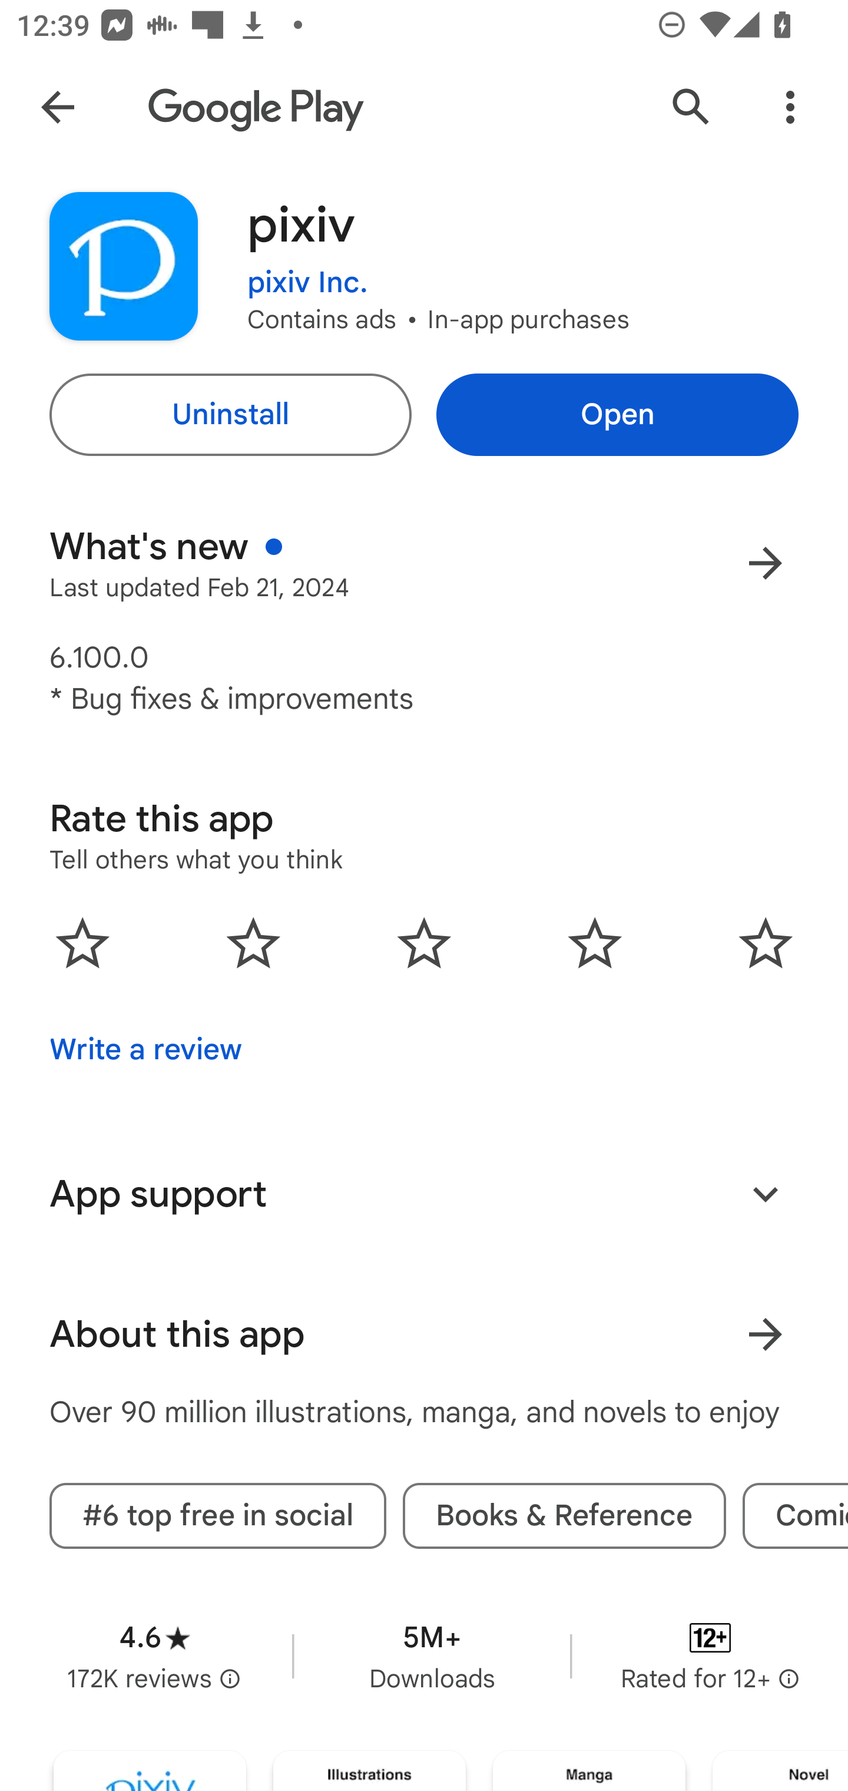 The image size is (848, 1791). What do you see at coordinates (765, 1194) in the screenshot?
I see `Expand` at bounding box center [765, 1194].